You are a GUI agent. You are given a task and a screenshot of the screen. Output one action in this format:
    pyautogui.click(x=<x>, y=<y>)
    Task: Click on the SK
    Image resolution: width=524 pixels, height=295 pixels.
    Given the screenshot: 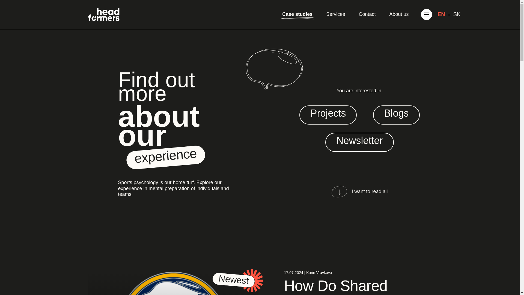 What is the action you would take?
    pyautogui.click(x=457, y=14)
    